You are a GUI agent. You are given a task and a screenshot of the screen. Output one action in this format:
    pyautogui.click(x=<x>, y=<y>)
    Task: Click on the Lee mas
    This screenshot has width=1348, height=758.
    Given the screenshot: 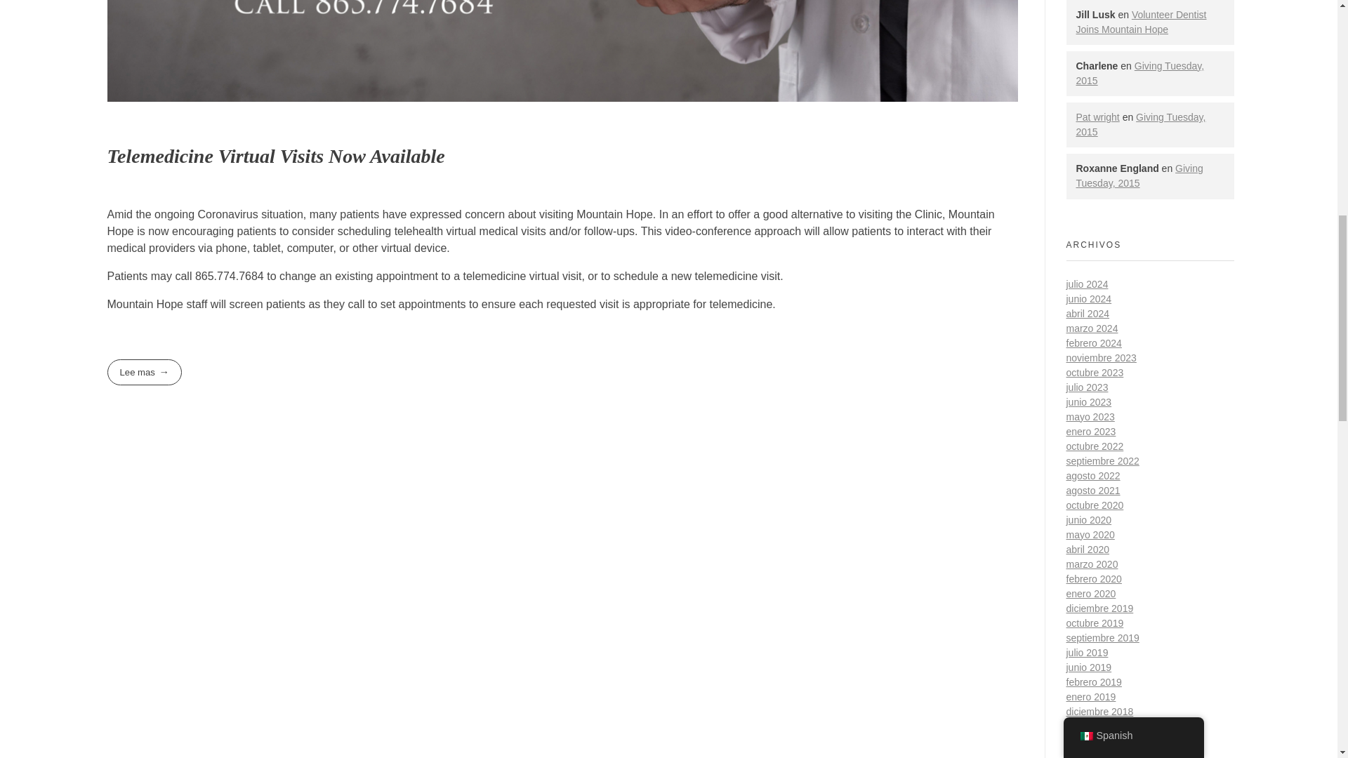 What is the action you would take?
    pyautogui.click(x=144, y=372)
    